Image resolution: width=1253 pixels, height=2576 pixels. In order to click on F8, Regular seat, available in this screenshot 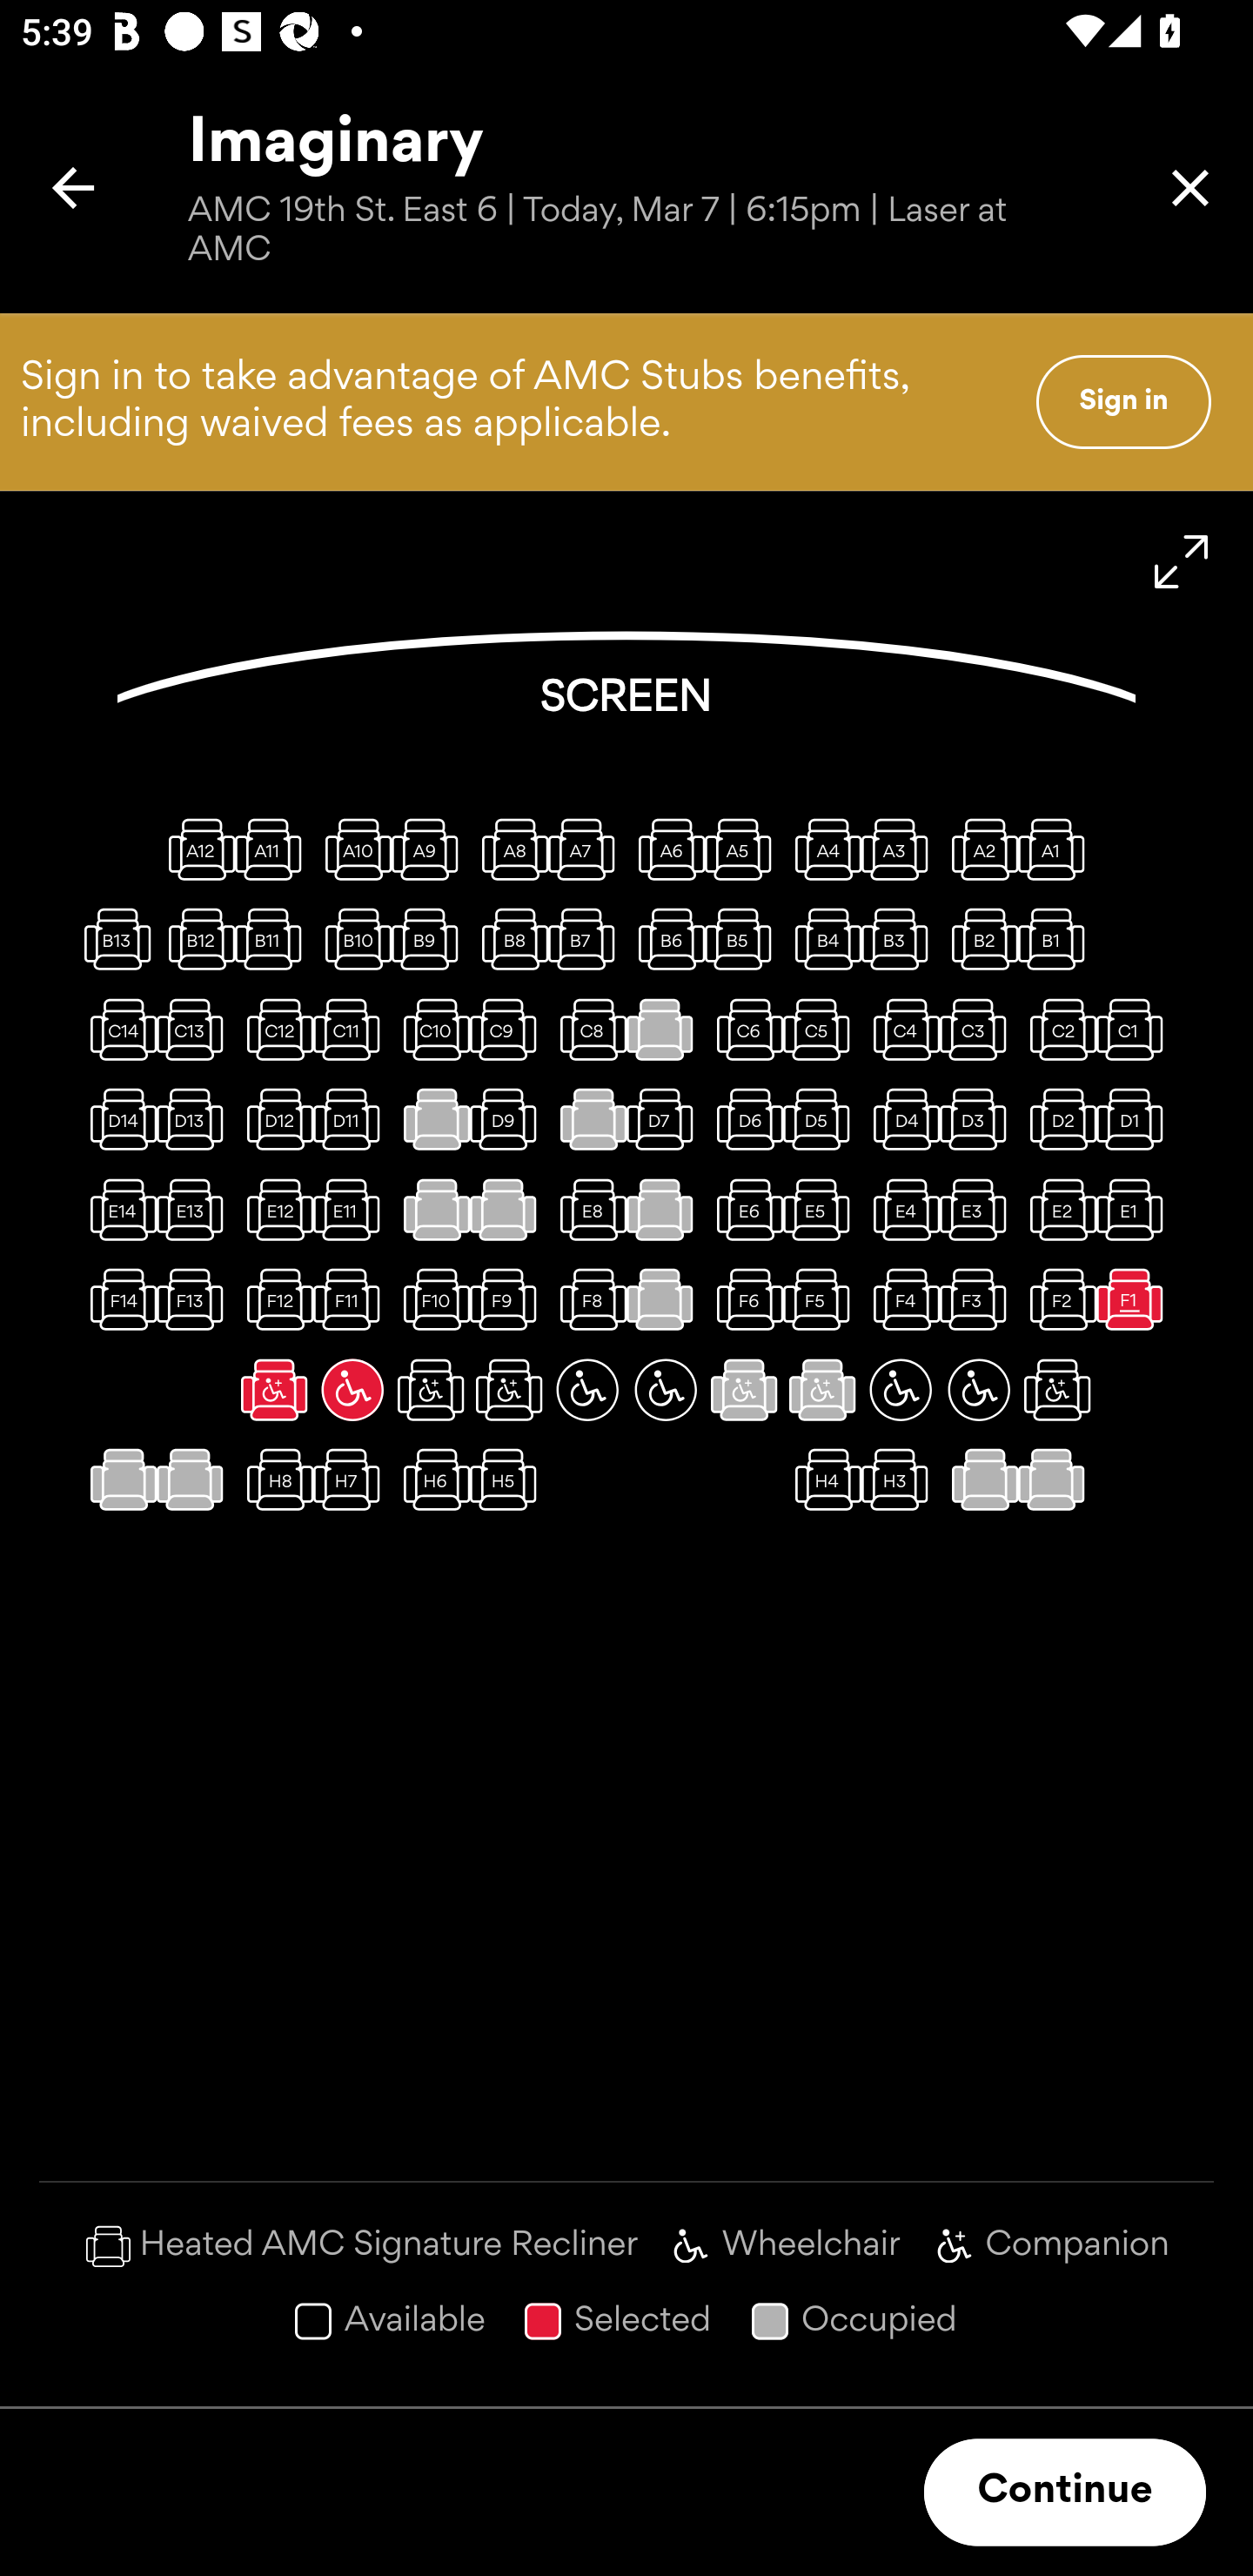, I will do `click(587, 1299)`.